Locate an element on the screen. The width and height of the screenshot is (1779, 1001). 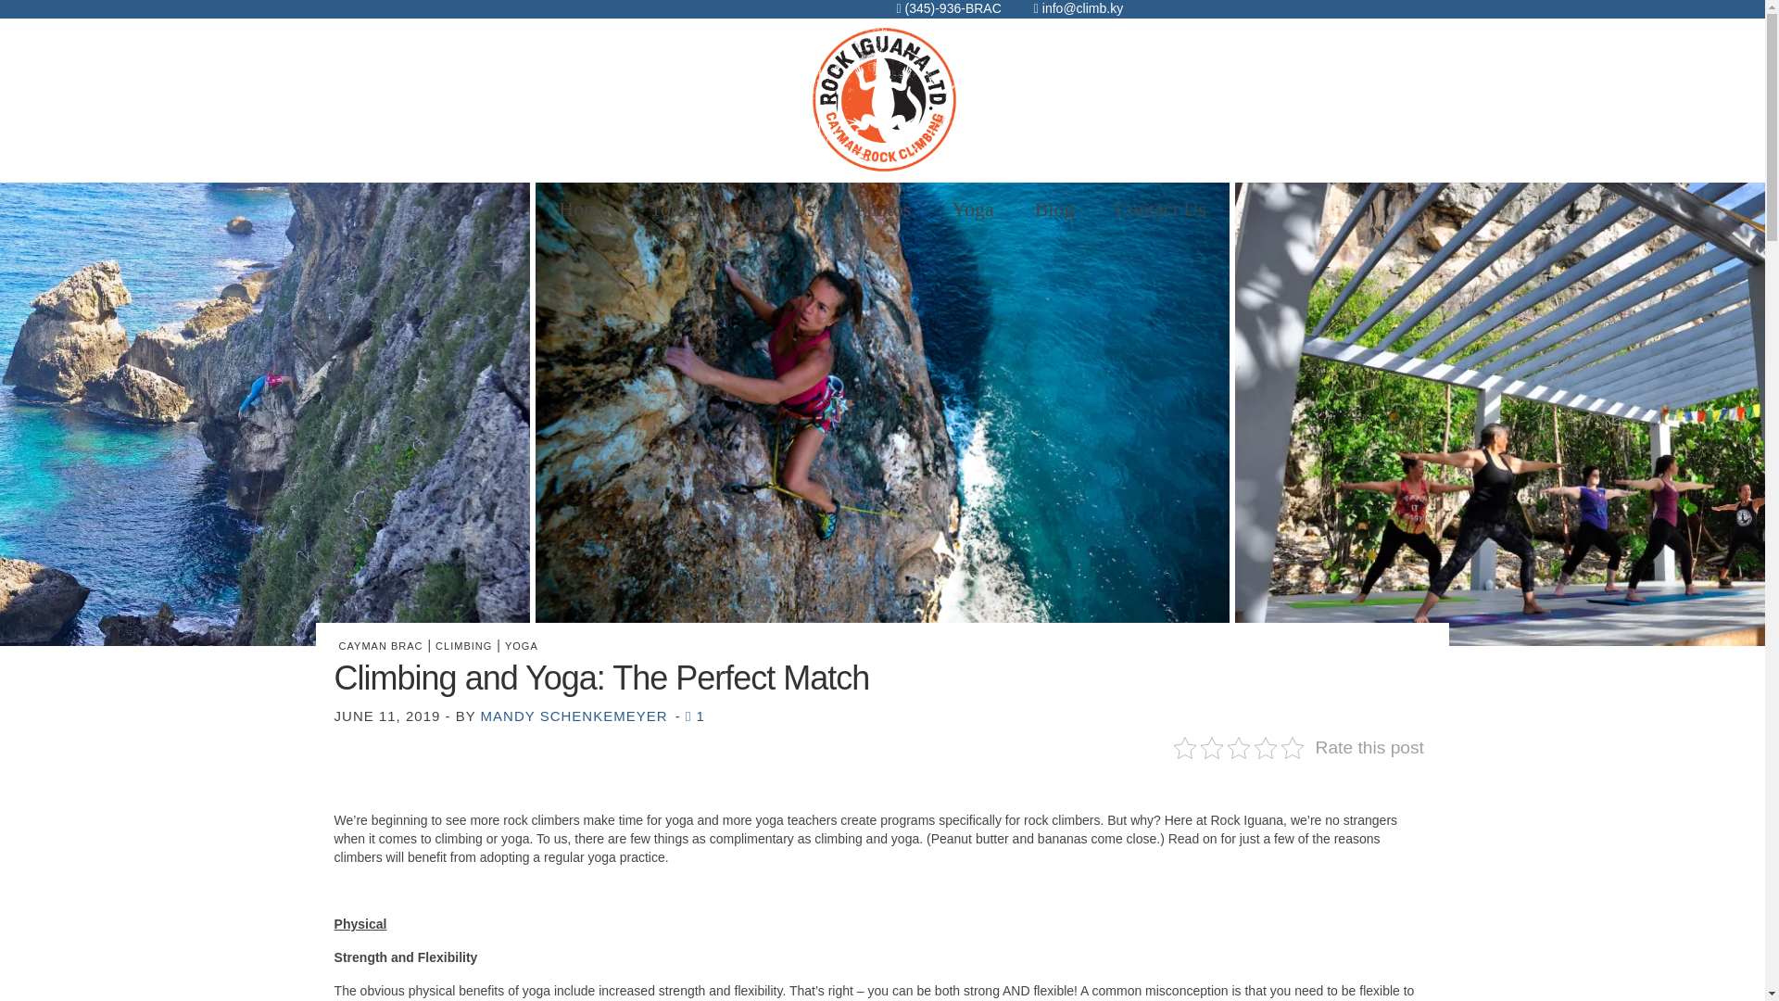
3 is located at coordinates (904, 636).